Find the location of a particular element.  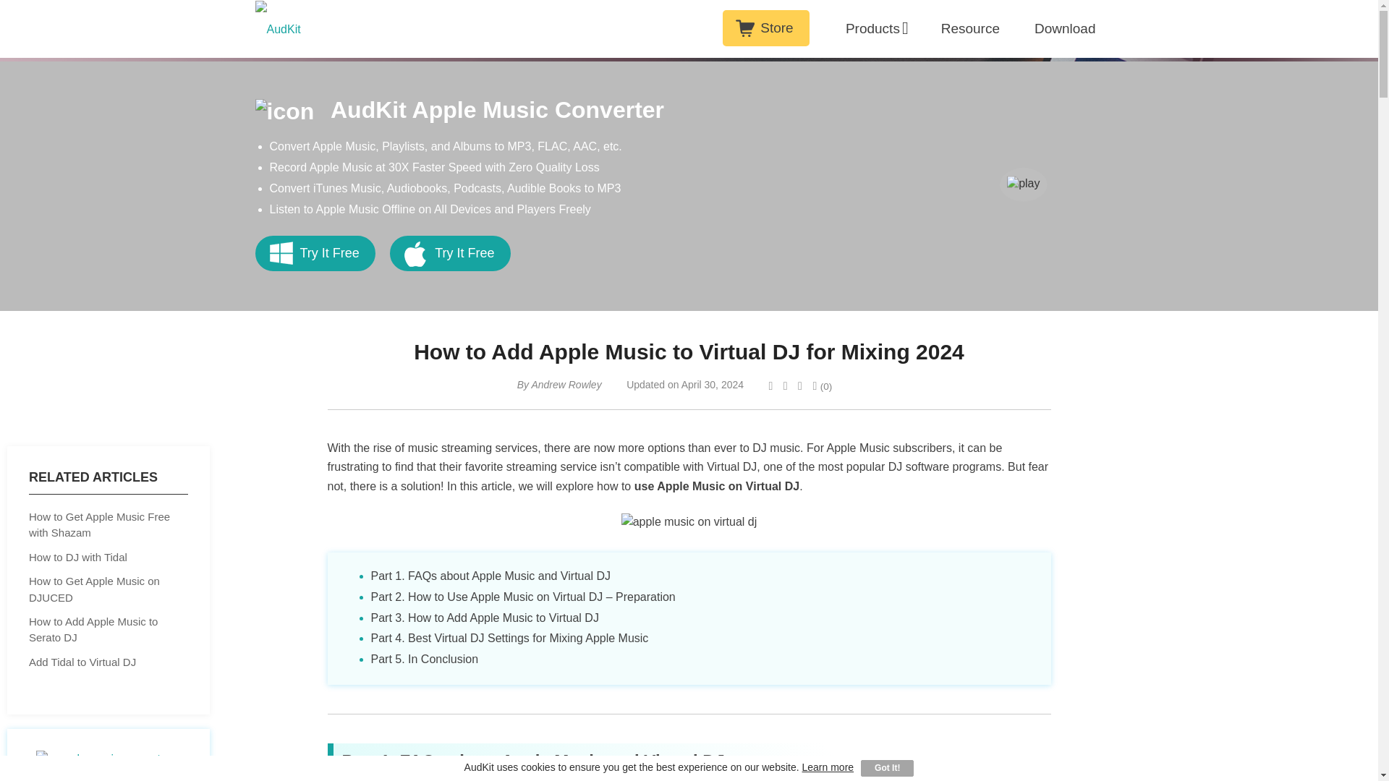

Comments is located at coordinates (822, 386).